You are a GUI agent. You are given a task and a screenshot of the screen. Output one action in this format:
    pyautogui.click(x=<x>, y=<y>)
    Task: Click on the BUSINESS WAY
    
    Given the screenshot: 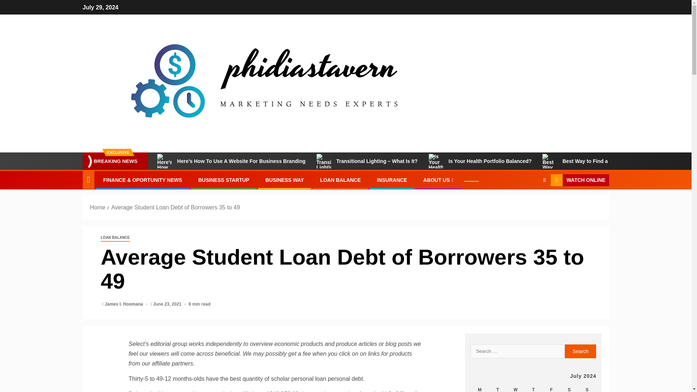 What is the action you would take?
    pyautogui.click(x=285, y=180)
    